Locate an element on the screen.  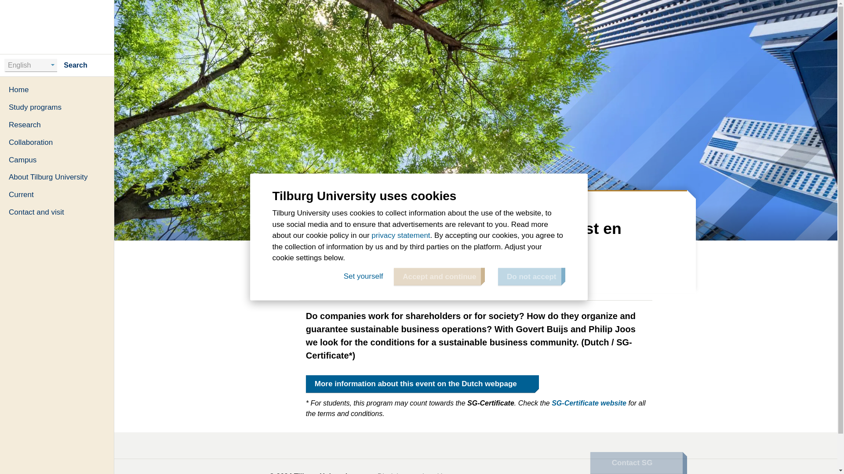
YouTube is located at coordinates (594, 470).